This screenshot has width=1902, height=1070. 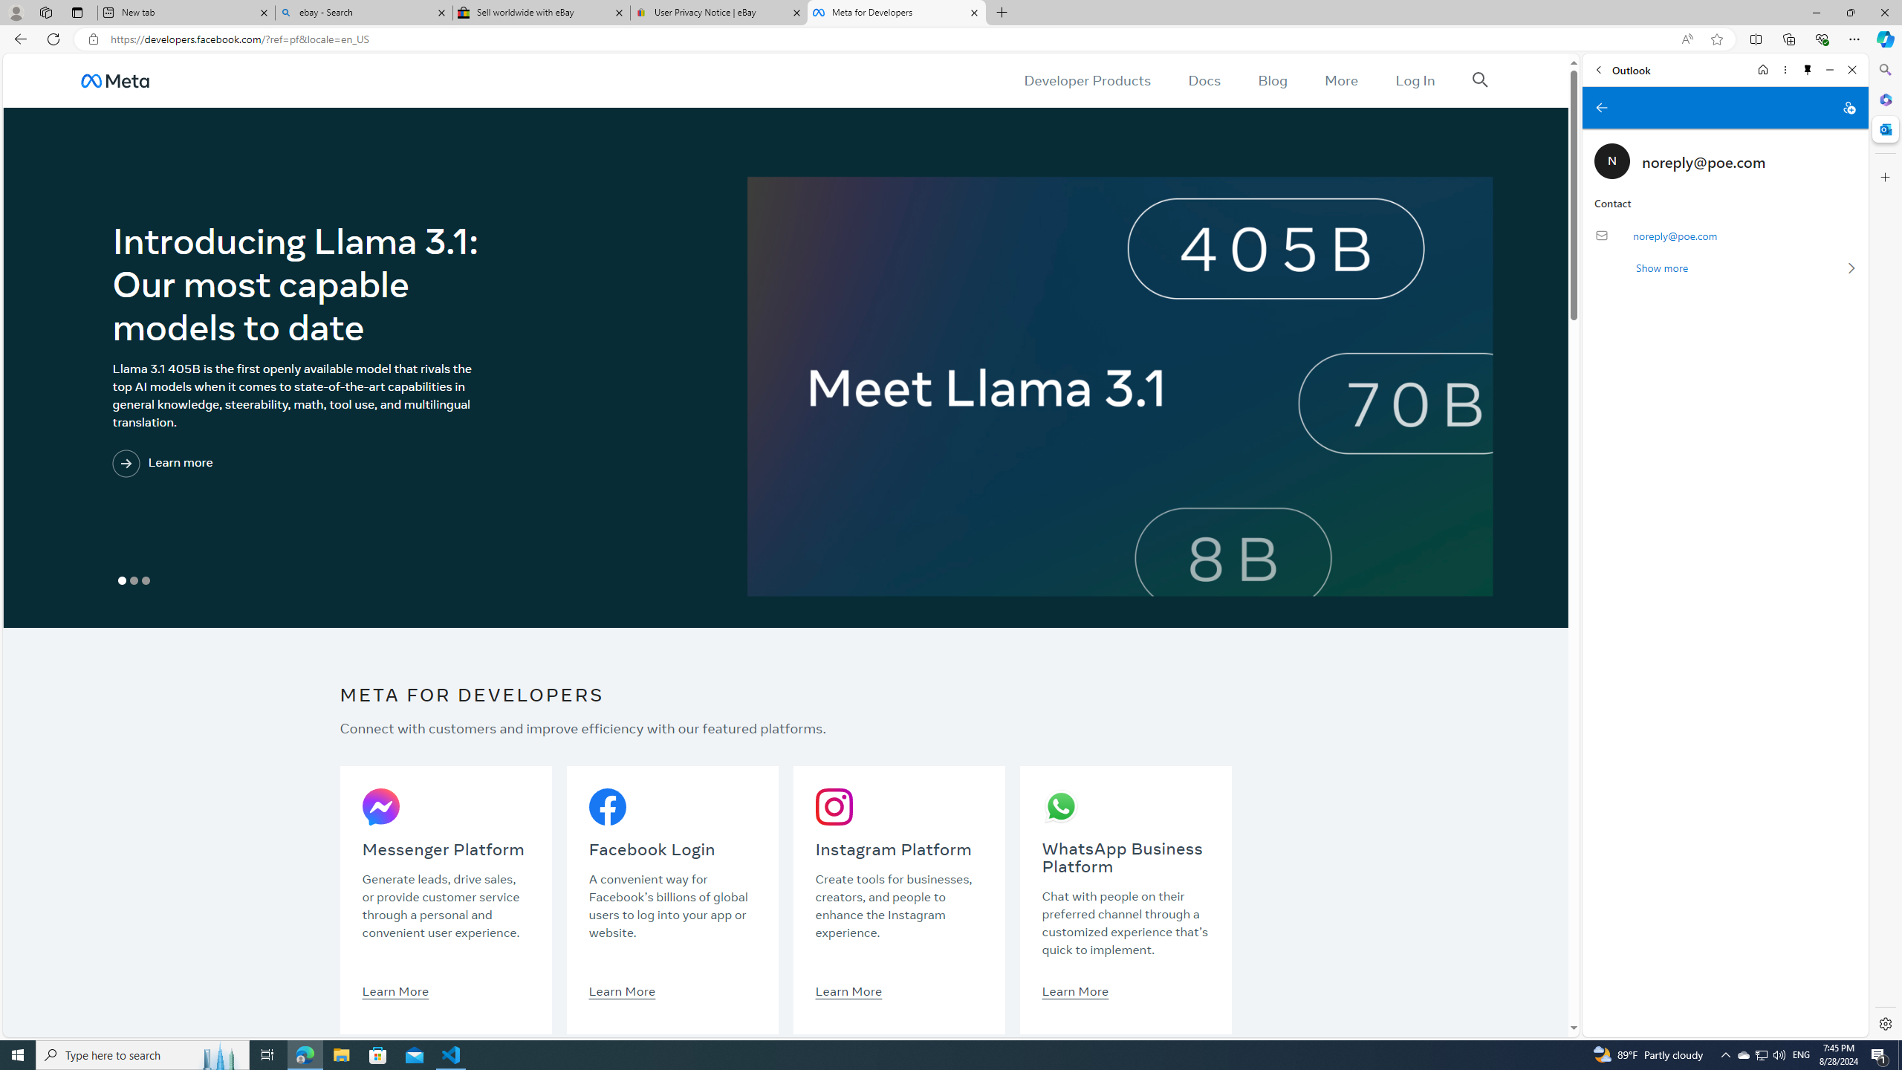 I want to click on Outlook, so click(x=1884, y=129).